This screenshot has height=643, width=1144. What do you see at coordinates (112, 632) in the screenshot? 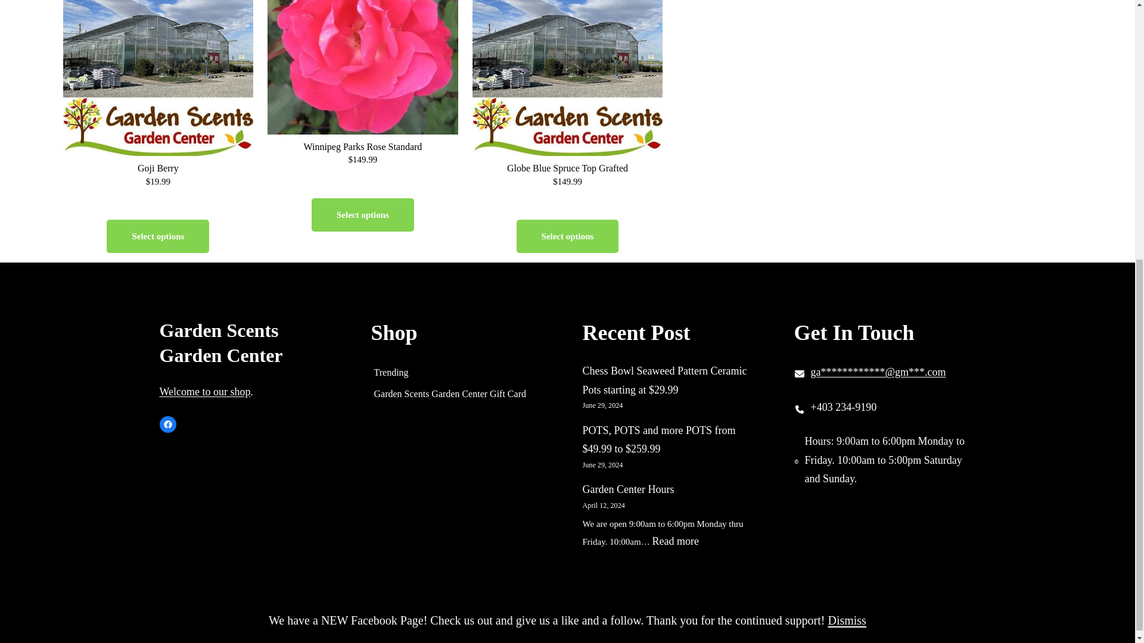
I see `Garden Scents Garden Center` at bounding box center [112, 632].